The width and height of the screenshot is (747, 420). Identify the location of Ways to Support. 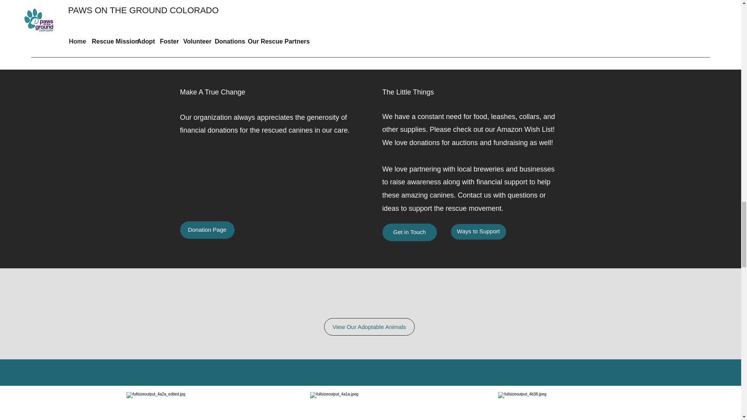
(478, 231).